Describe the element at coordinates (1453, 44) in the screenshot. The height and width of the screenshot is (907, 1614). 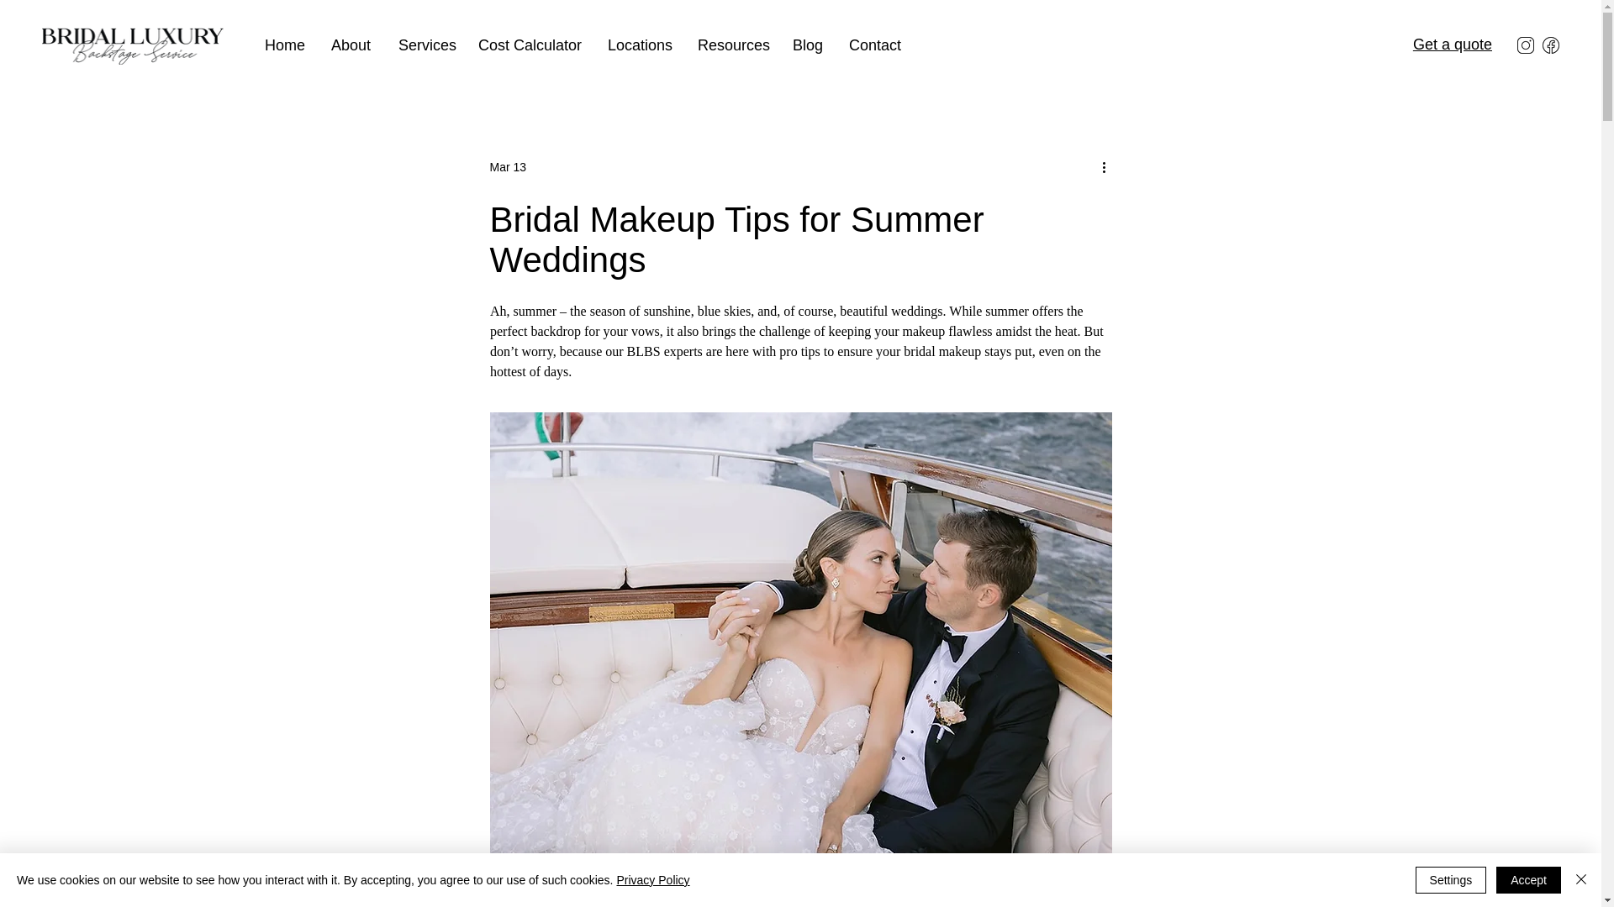
I see `Get a quote` at that location.